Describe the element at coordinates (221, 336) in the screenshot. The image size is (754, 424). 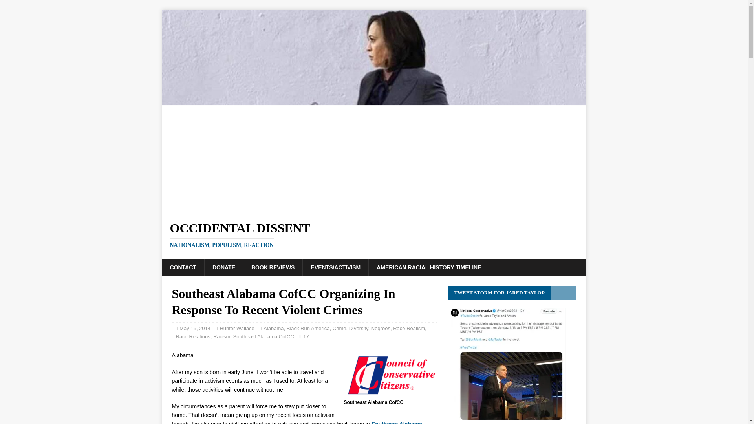
I see `Racism` at that location.